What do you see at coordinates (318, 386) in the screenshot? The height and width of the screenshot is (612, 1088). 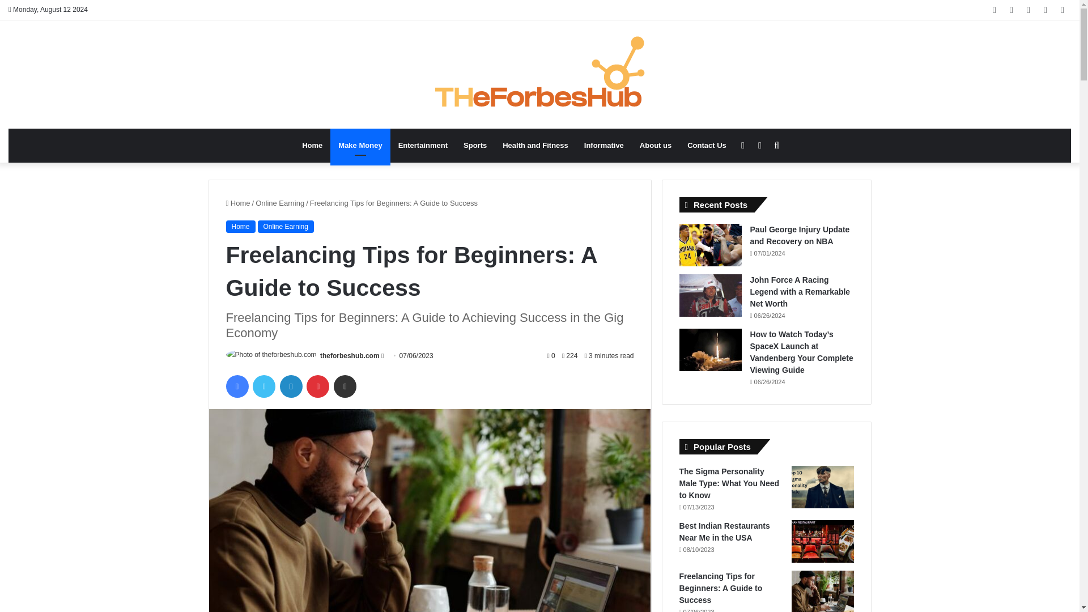 I see `Pinterest` at bounding box center [318, 386].